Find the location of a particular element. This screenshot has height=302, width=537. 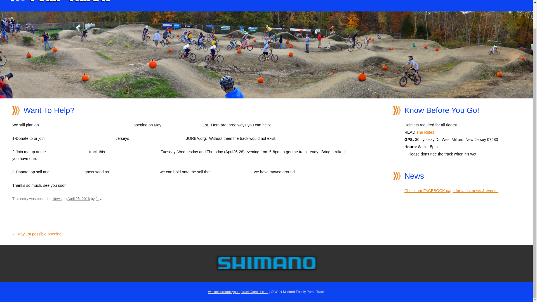

News is located at coordinates (57, 199).